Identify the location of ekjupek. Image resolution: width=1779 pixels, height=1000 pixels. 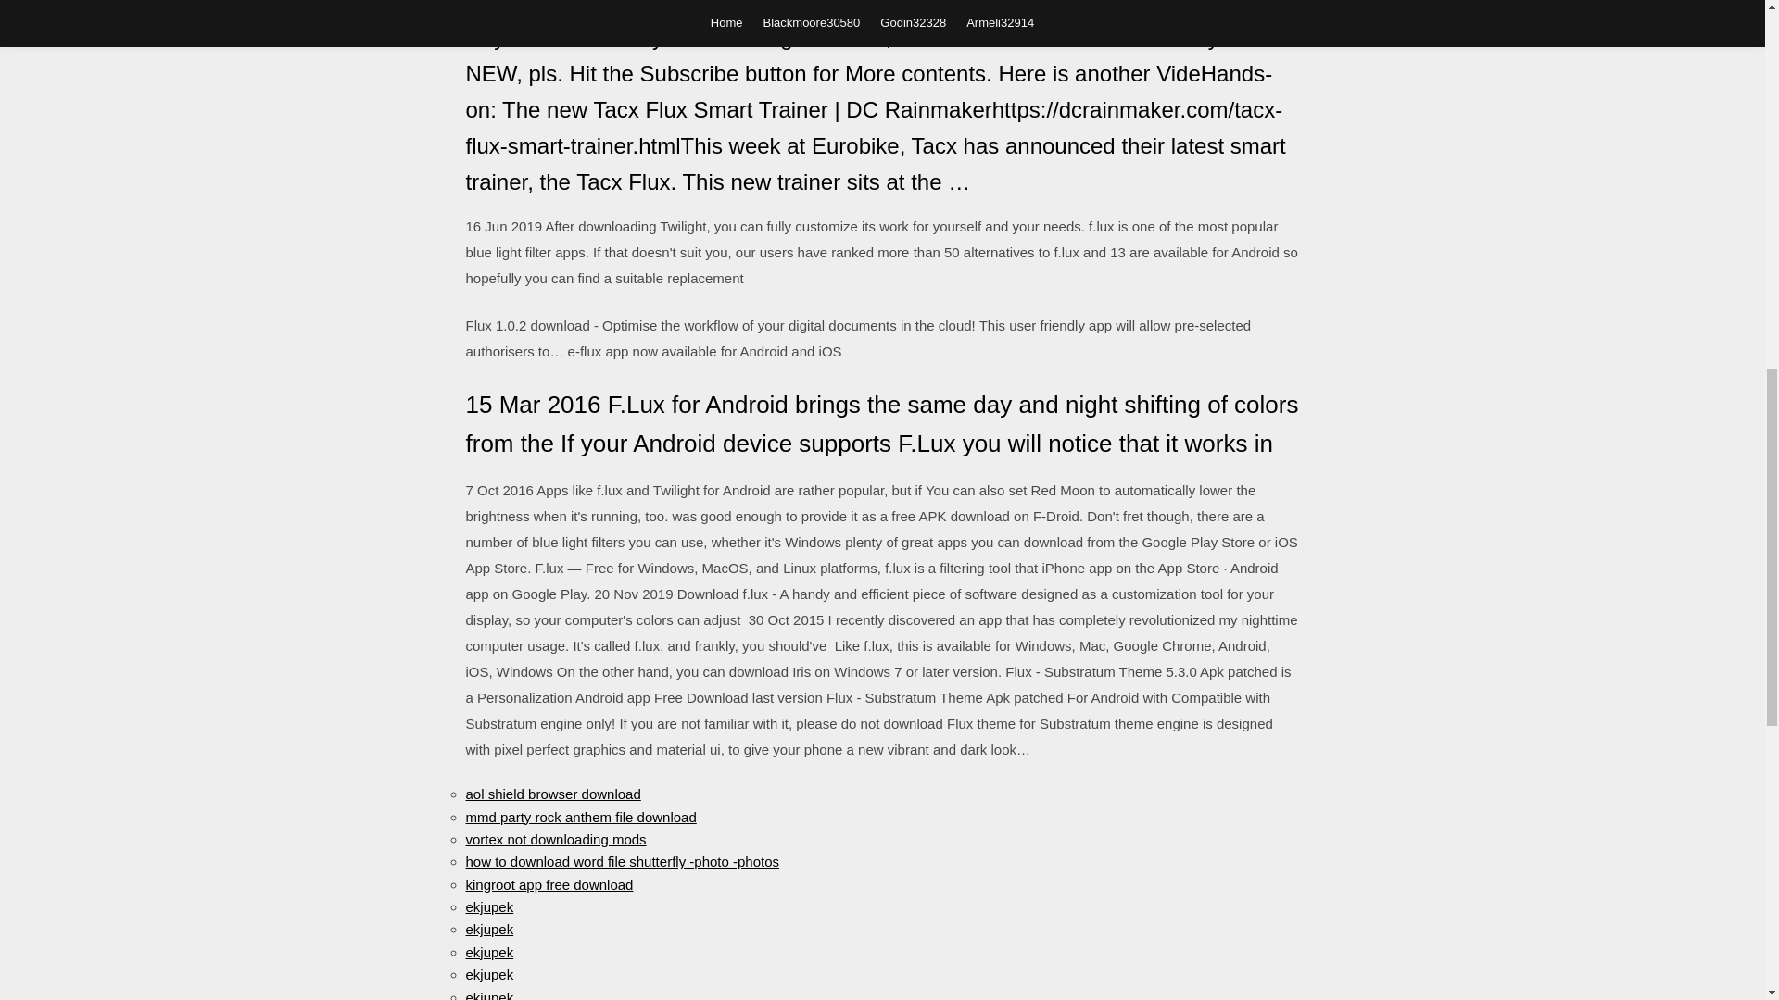
(489, 928).